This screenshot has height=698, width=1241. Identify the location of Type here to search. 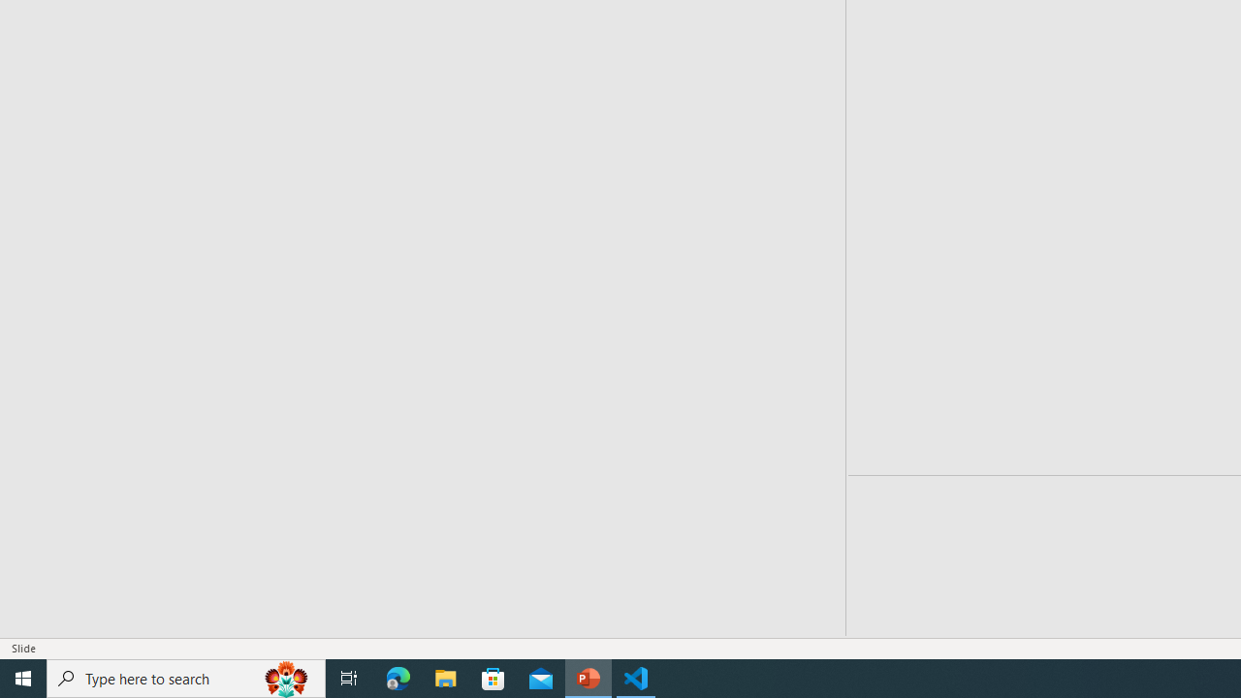
(186, 679).